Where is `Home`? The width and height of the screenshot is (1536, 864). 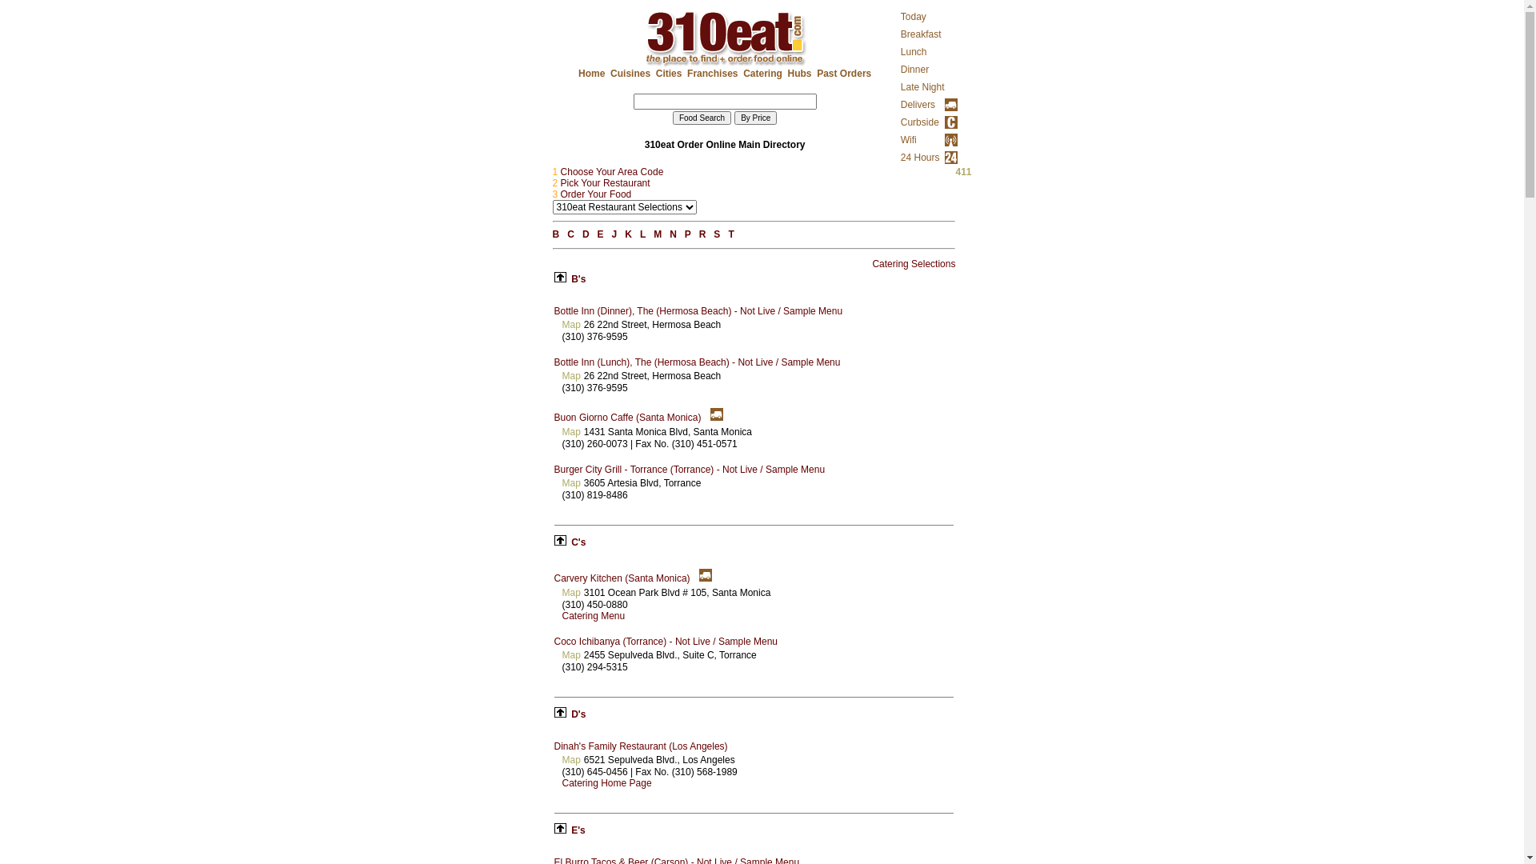 Home is located at coordinates (592, 74).